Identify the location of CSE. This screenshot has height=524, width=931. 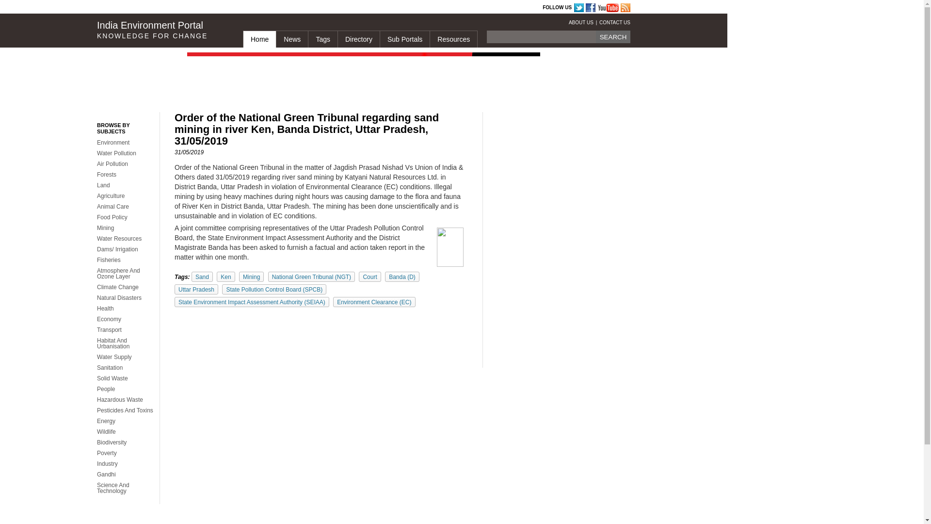
(164, 8).